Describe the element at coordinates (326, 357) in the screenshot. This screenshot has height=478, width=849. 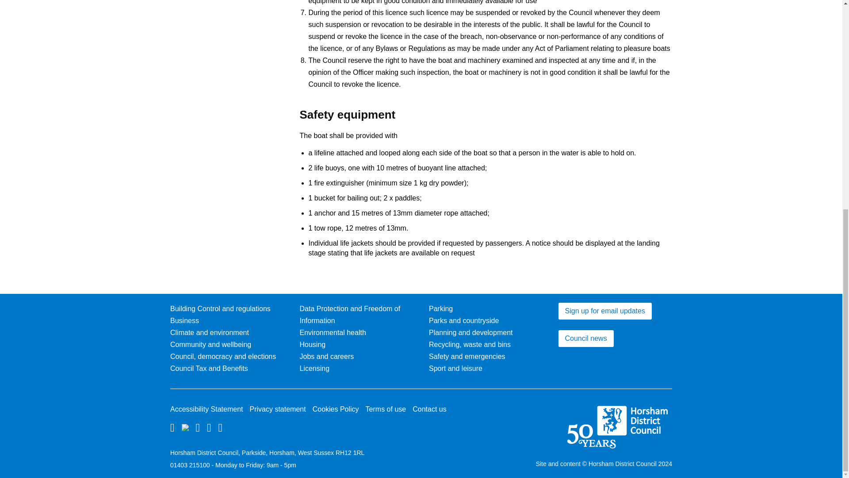
I see `Jobs and careers` at that location.